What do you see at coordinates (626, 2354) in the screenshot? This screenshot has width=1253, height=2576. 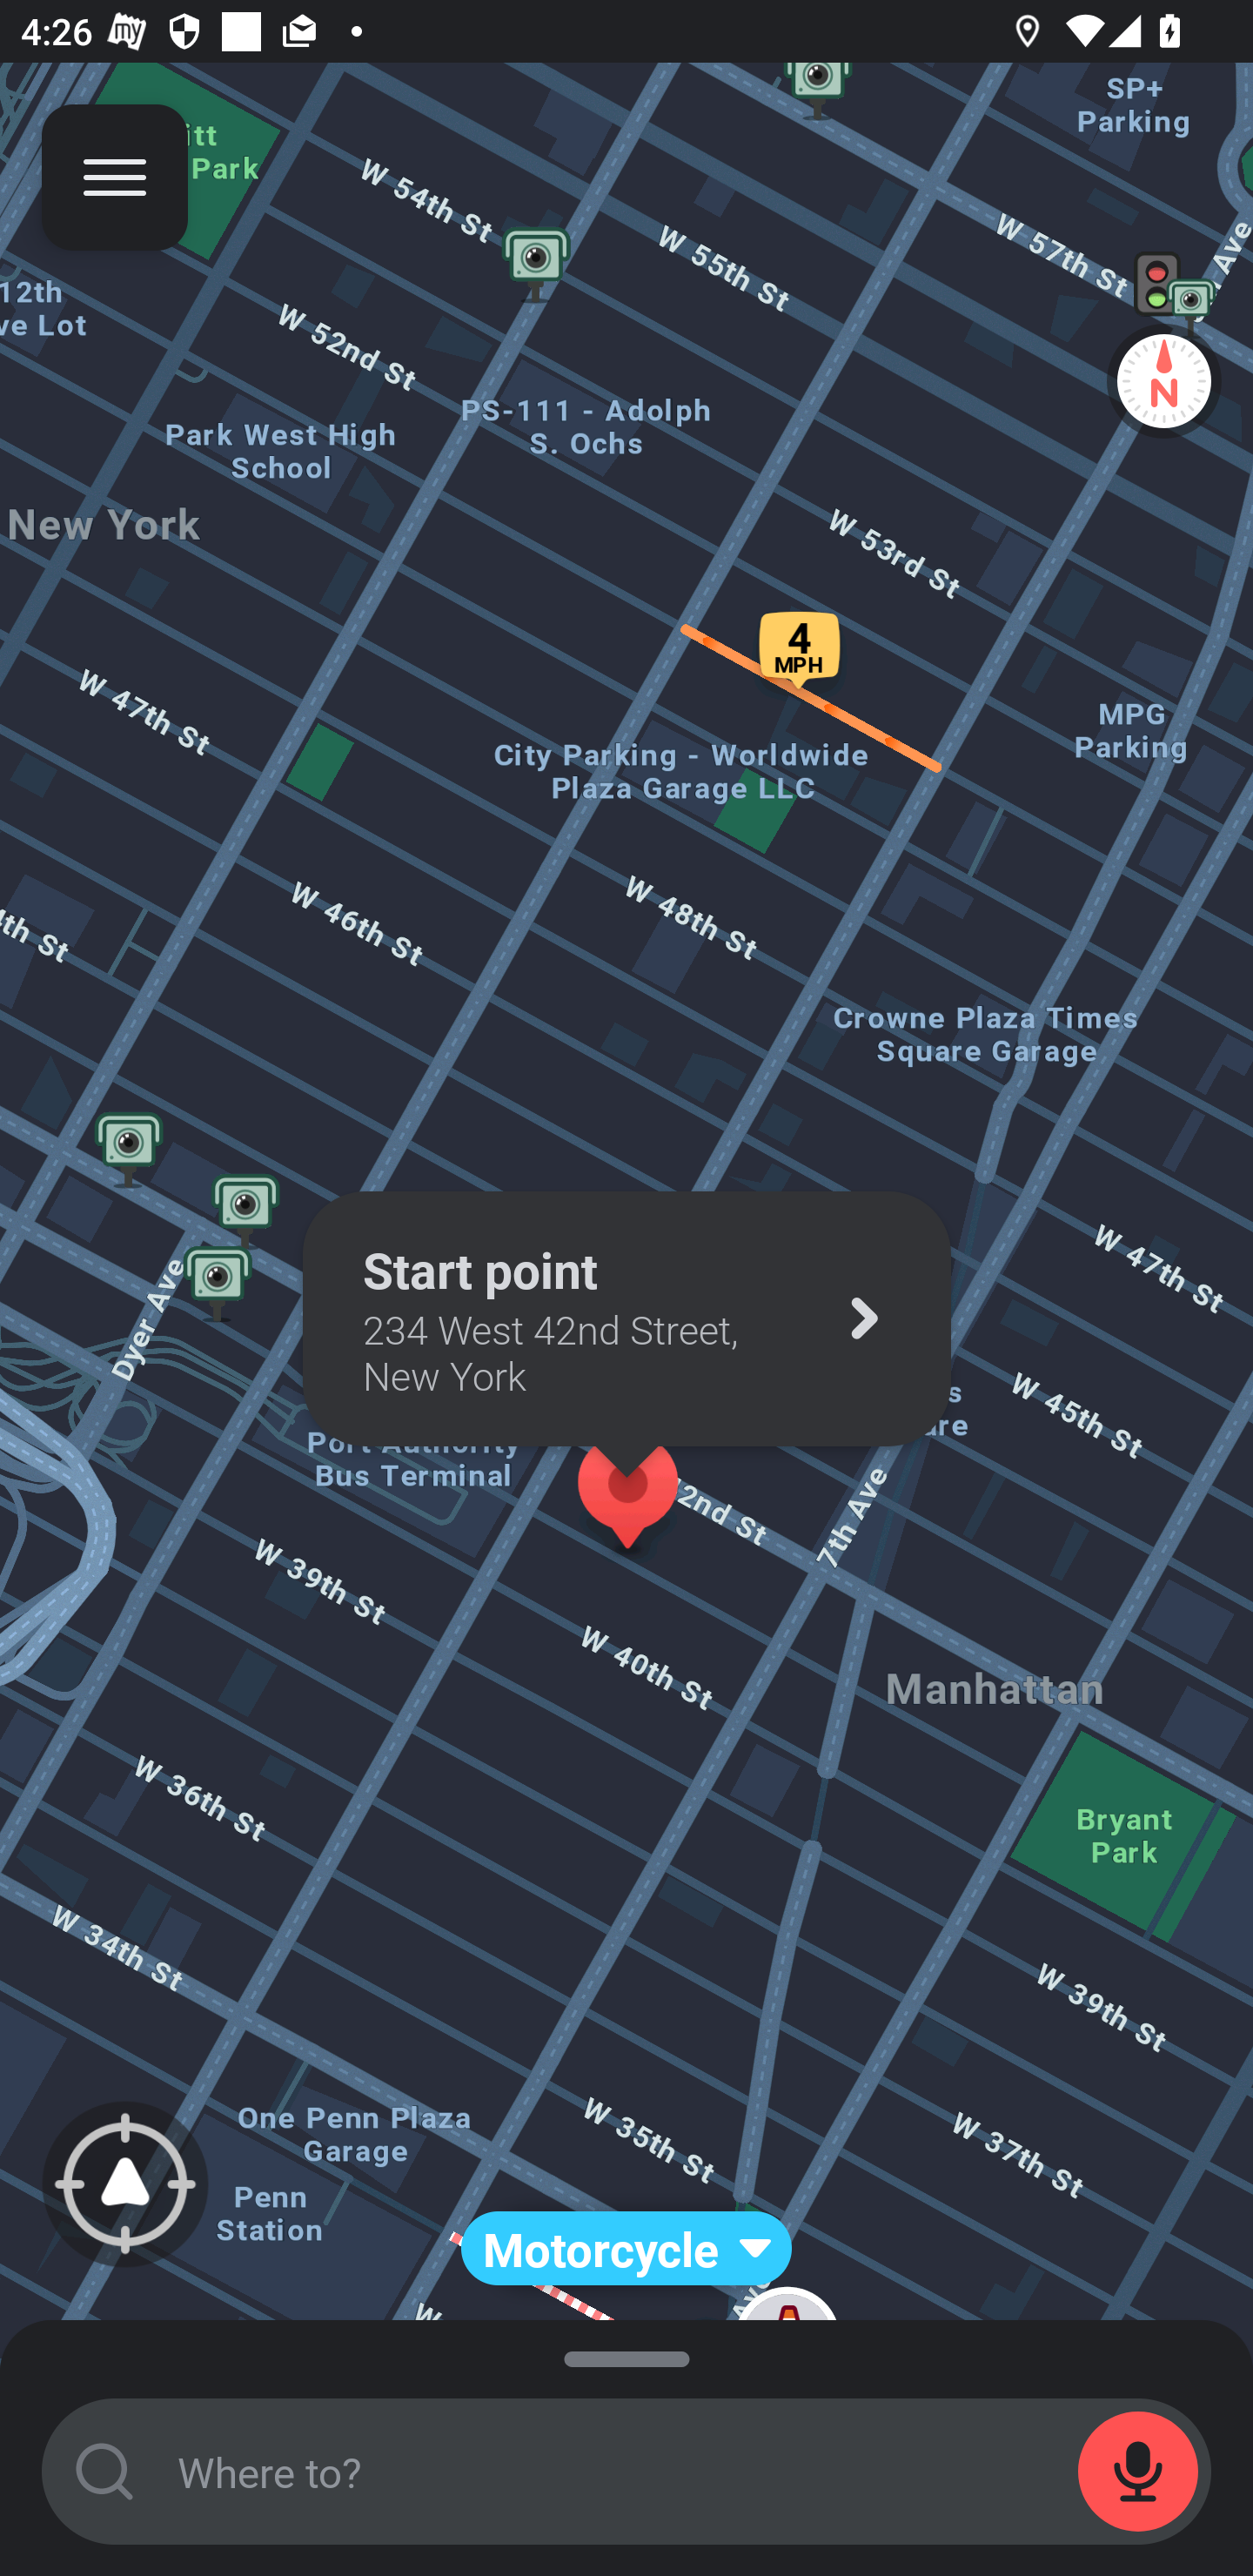 I see `SUGGESTIONS_SHEET_DRAG_HANDLE` at bounding box center [626, 2354].